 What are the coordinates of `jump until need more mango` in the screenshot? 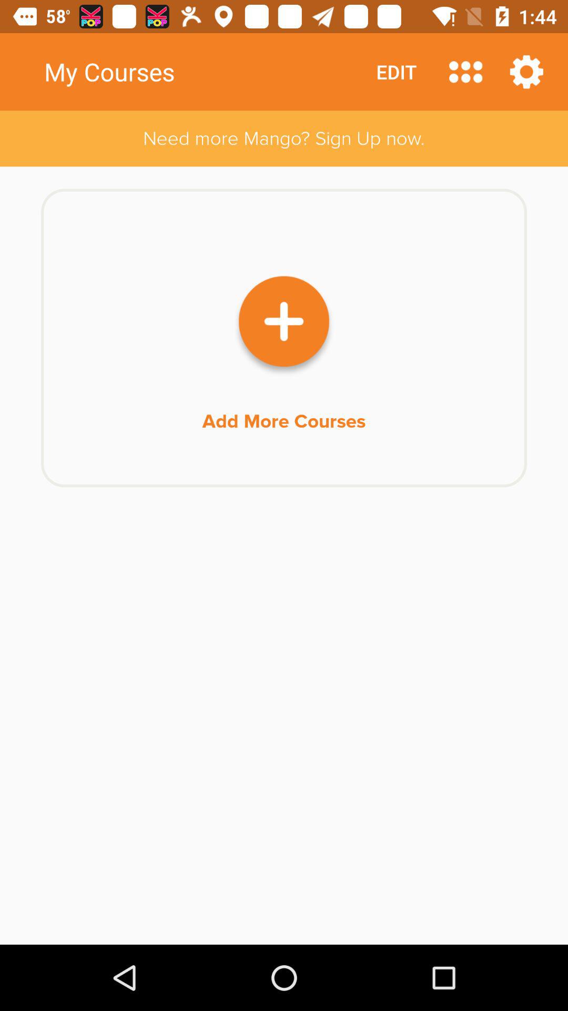 It's located at (284, 138).